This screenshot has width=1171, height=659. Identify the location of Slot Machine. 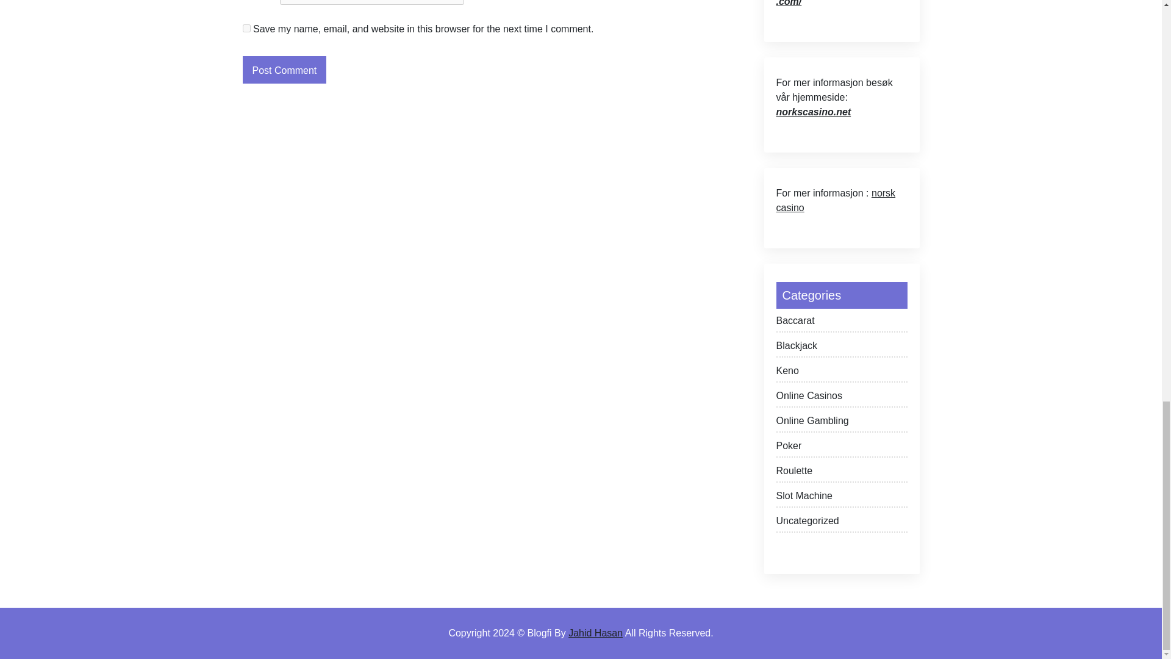
(840, 498).